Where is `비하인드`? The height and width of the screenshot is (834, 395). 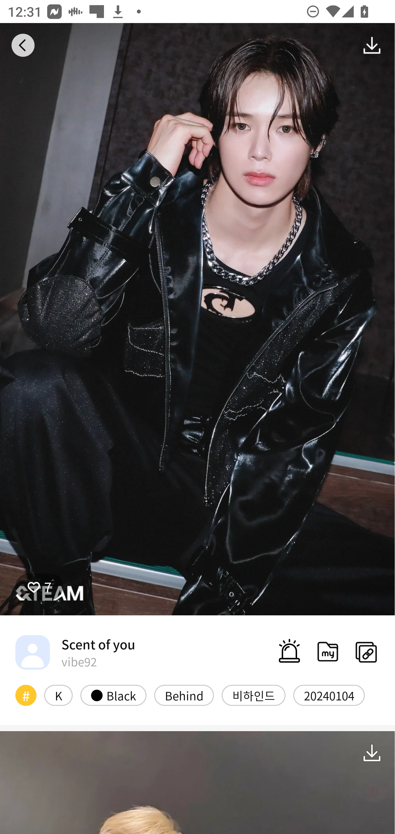 비하인드 is located at coordinates (253, 695).